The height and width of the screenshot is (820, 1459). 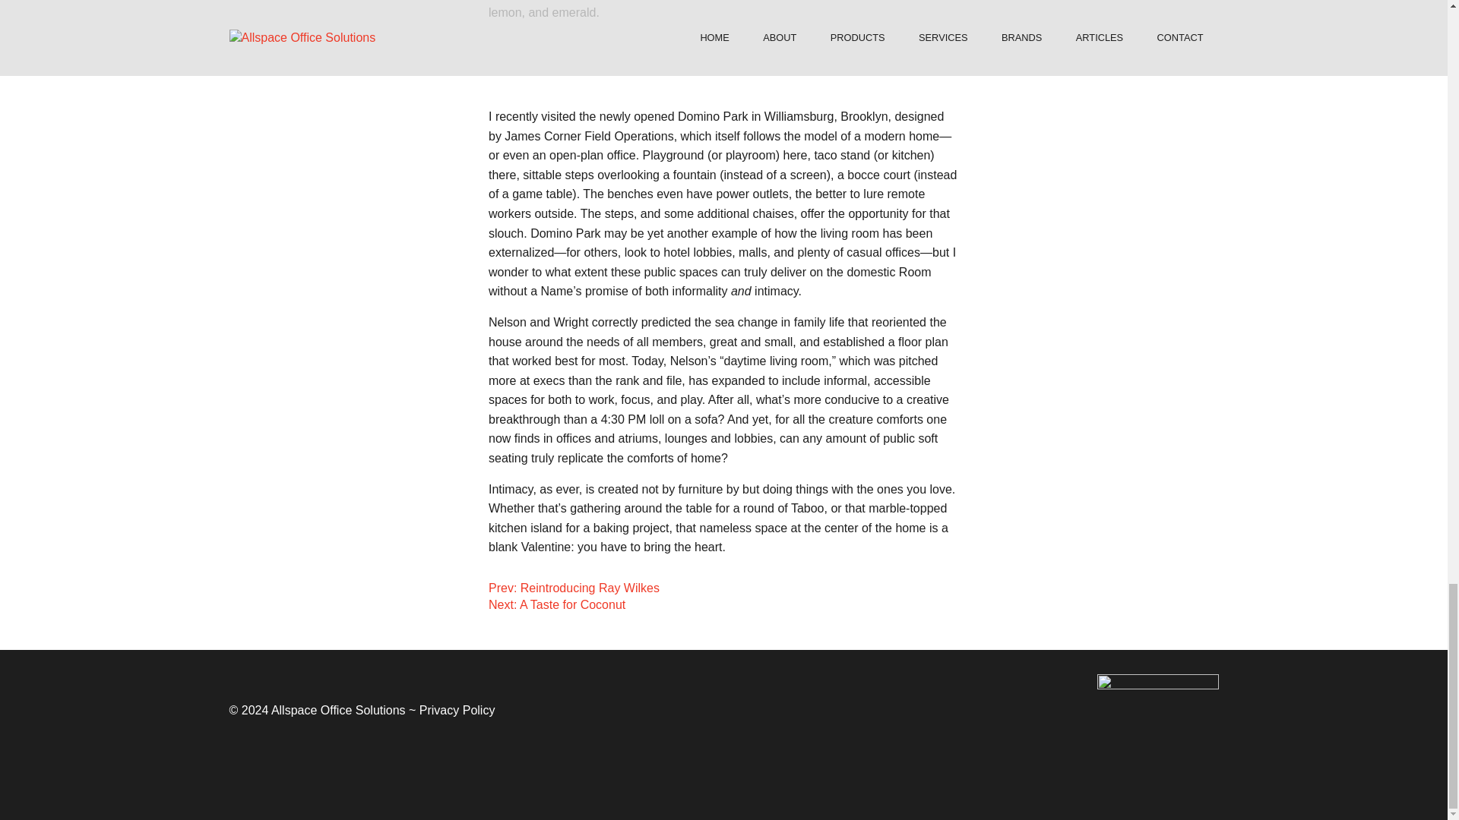 What do you see at coordinates (574, 588) in the screenshot?
I see `Prev: Reintroducing Ray Wilkes` at bounding box center [574, 588].